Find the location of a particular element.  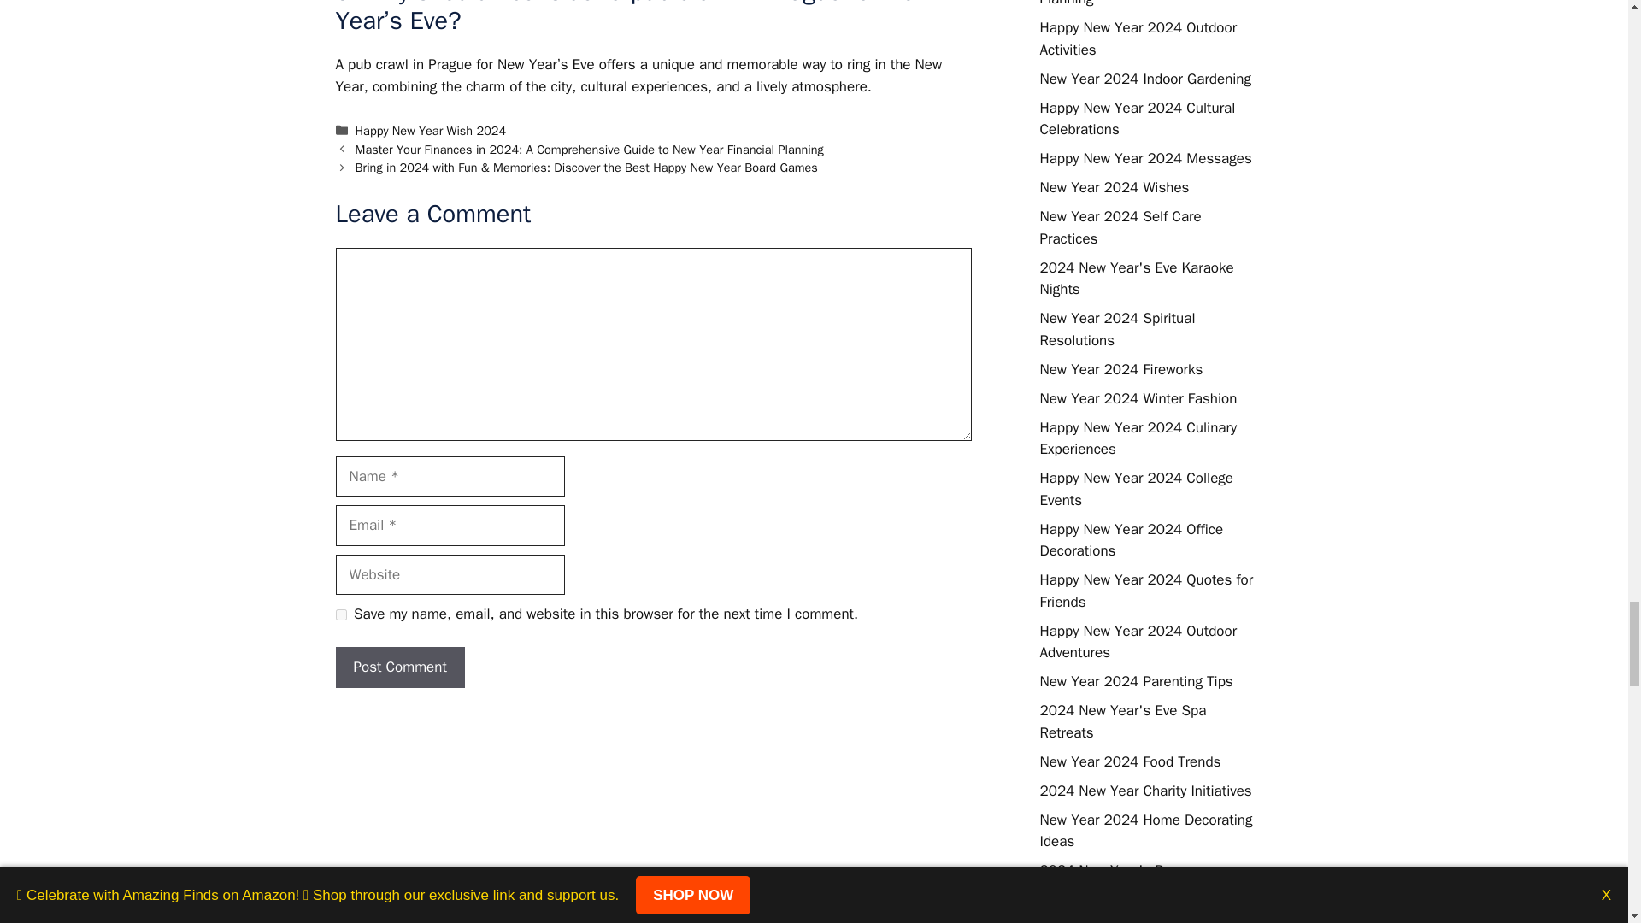

Post Comment is located at coordinates (399, 667).